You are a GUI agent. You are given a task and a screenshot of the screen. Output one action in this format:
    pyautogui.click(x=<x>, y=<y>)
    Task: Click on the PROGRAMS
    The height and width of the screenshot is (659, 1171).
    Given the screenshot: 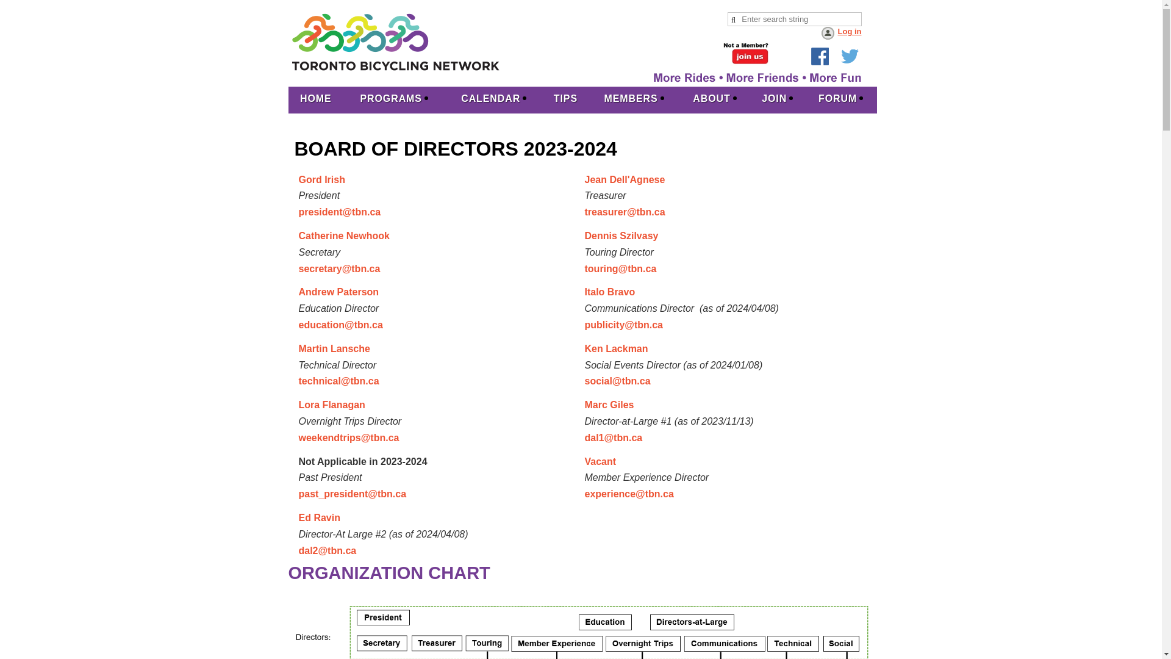 What is the action you would take?
    pyautogui.click(x=394, y=99)
    